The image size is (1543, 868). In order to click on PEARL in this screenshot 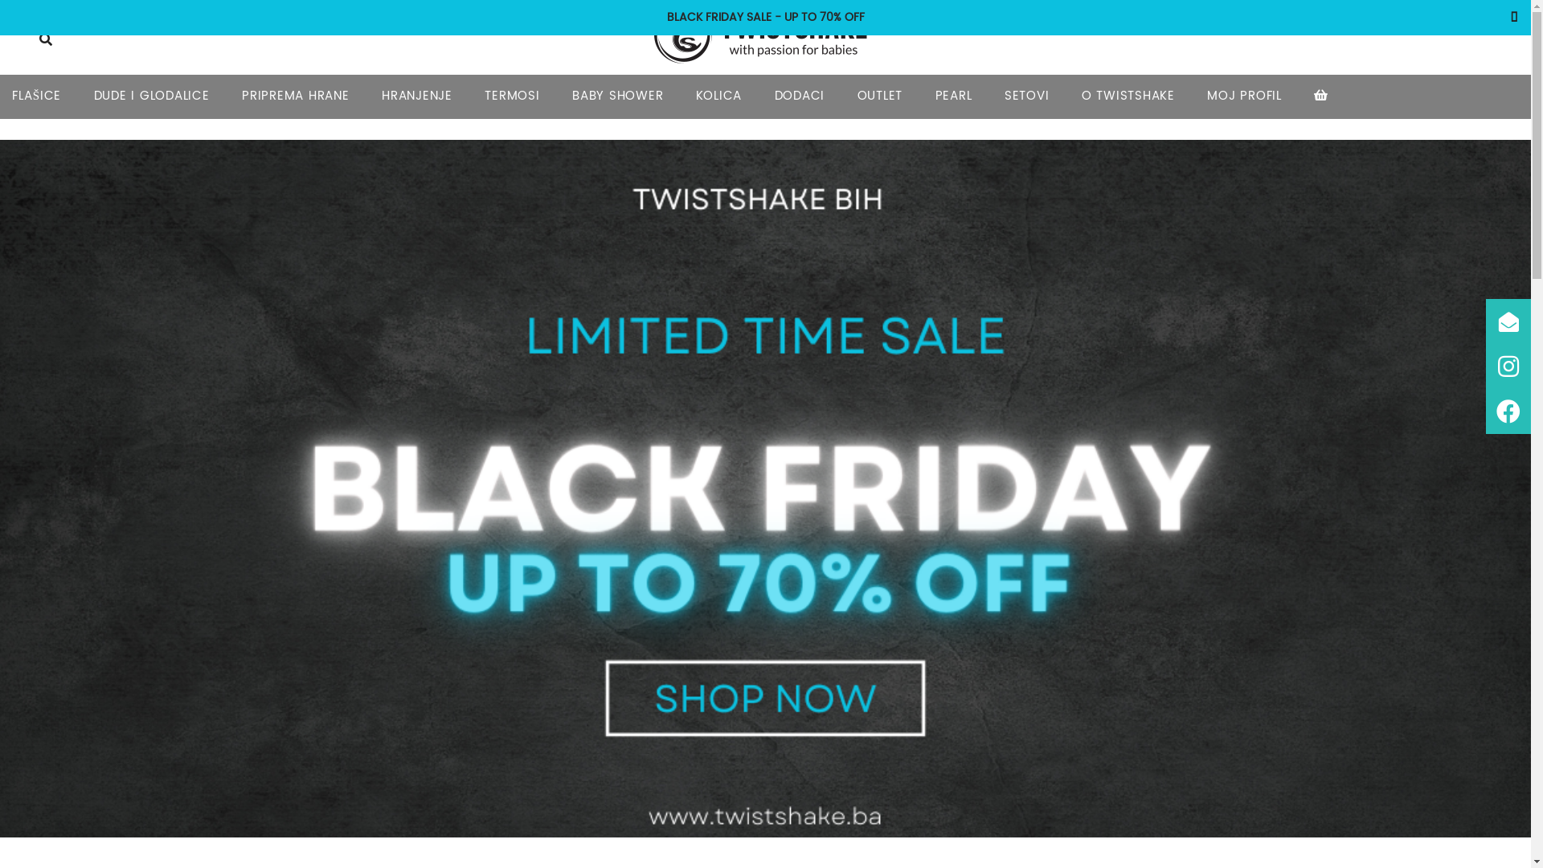, I will do `click(954, 97)`.